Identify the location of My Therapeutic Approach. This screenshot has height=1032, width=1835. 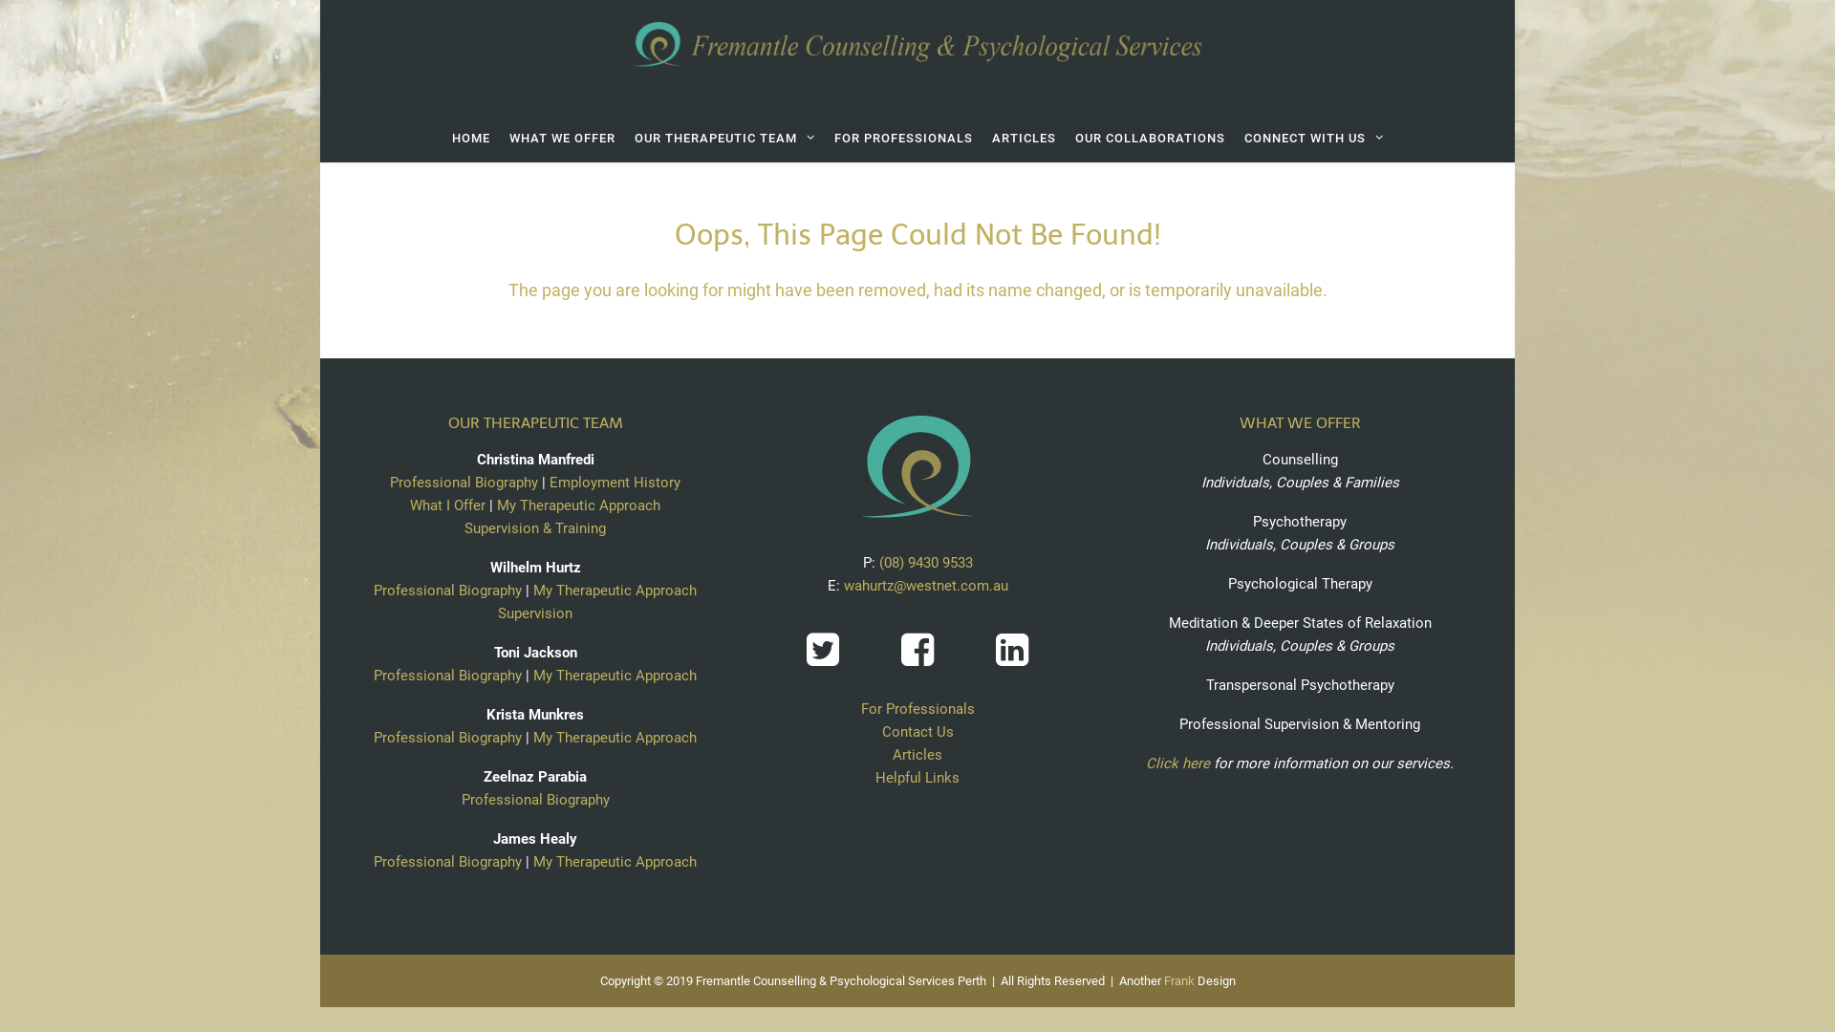
(579, 505).